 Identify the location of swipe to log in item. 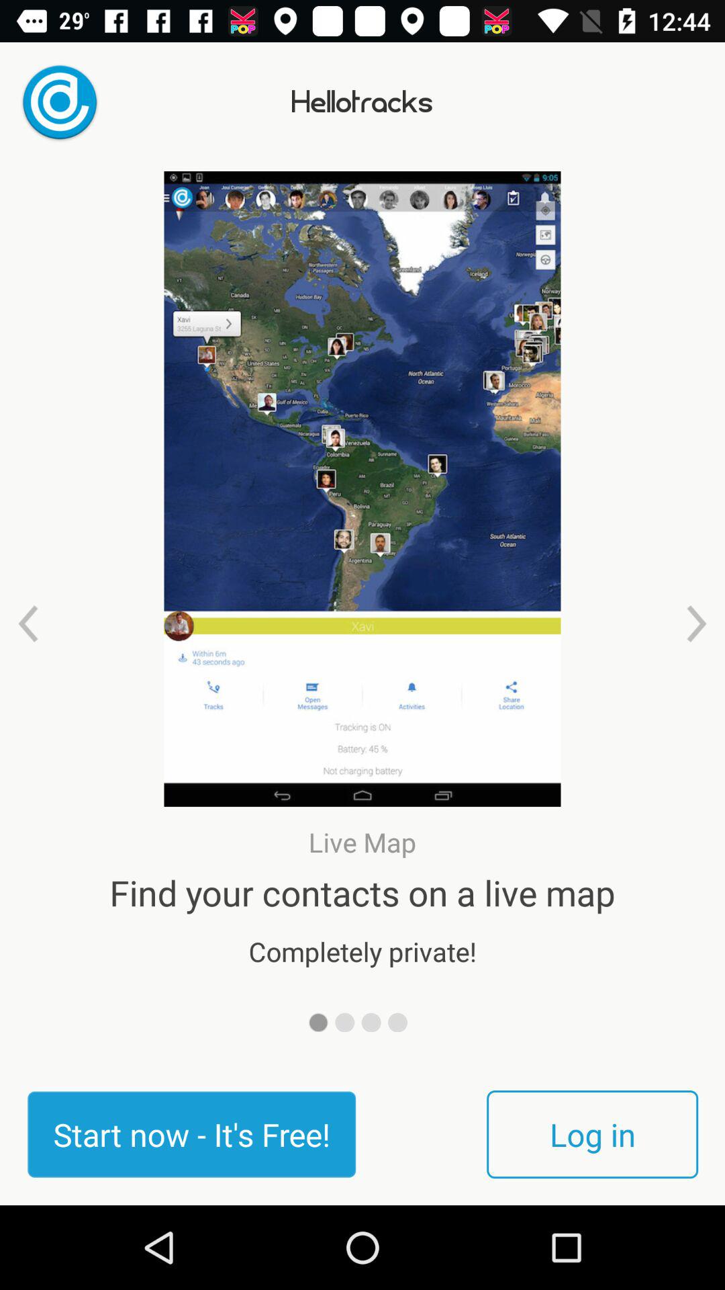
(592, 1134).